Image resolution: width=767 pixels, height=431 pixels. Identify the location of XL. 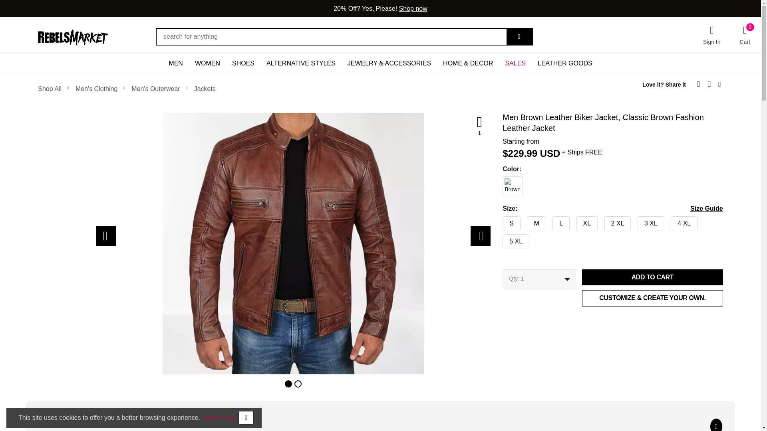
(500, 221).